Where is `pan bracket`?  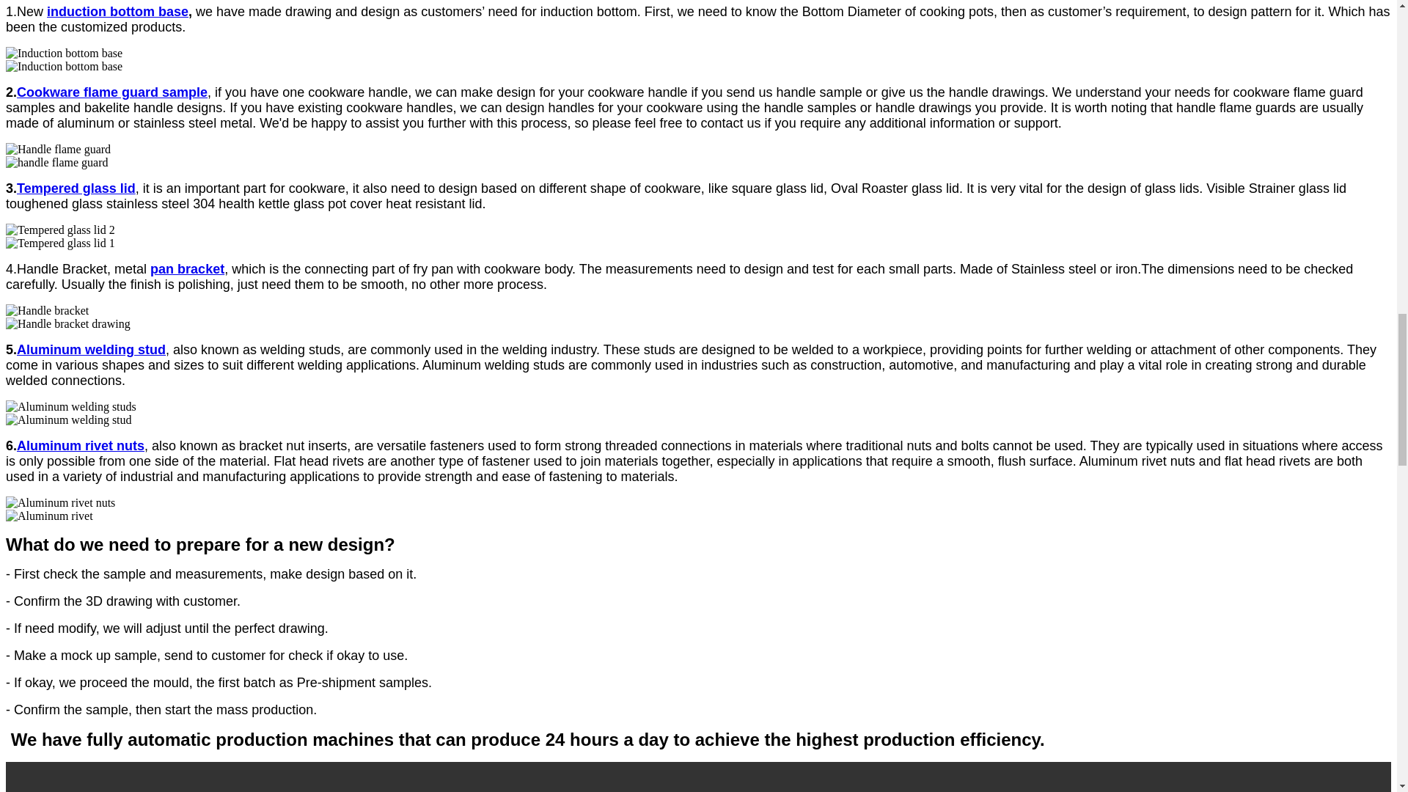 pan bracket is located at coordinates (187, 268).